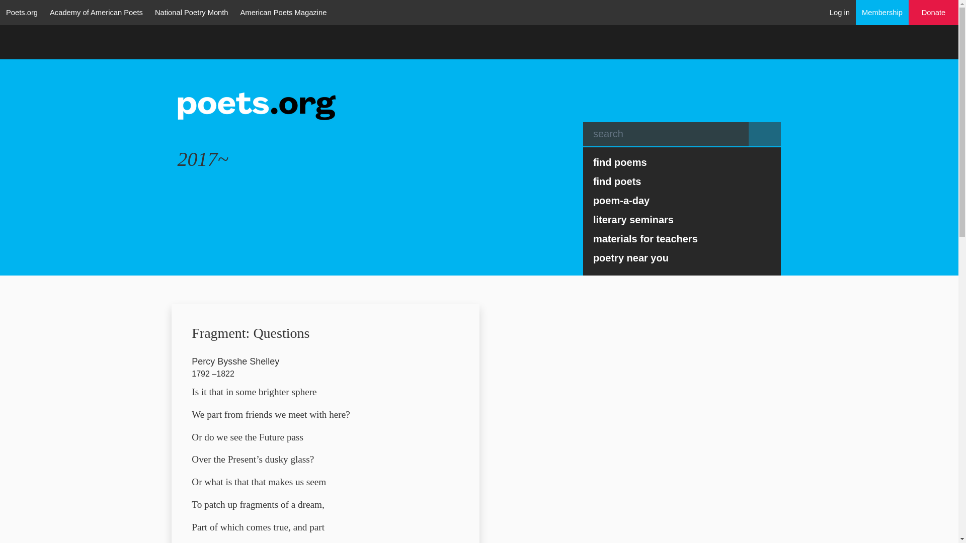 This screenshot has width=966, height=543. Describe the element at coordinates (682, 219) in the screenshot. I see `literary seminars` at that location.